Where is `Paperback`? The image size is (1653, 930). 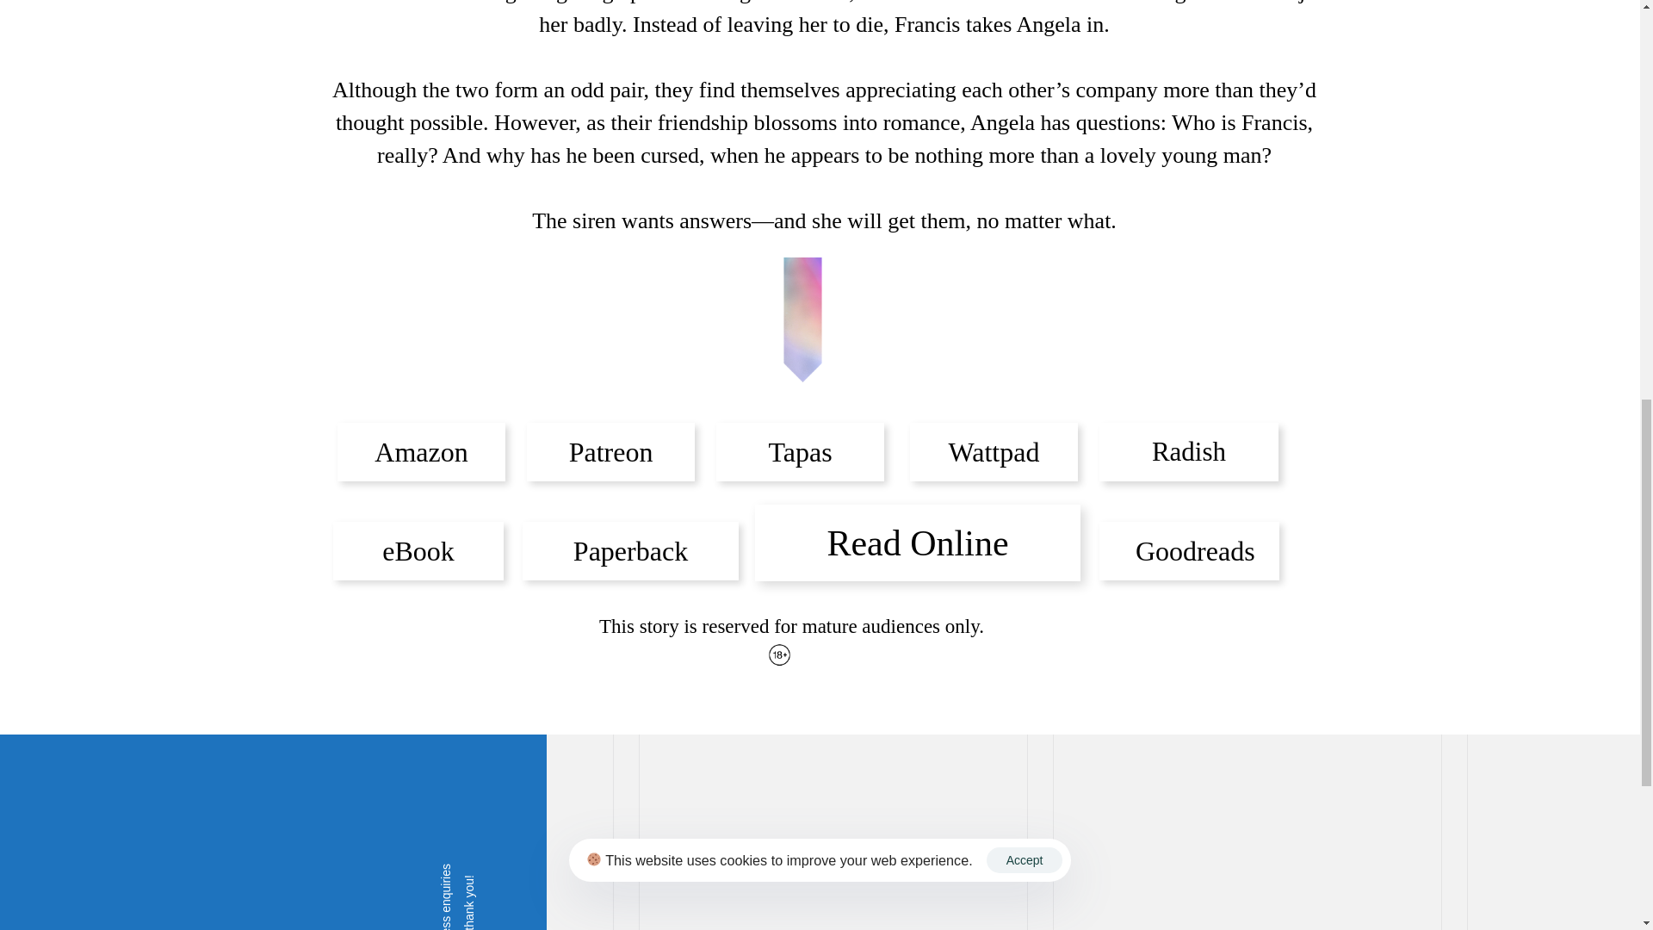 Paperback is located at coordinates (630, 550).